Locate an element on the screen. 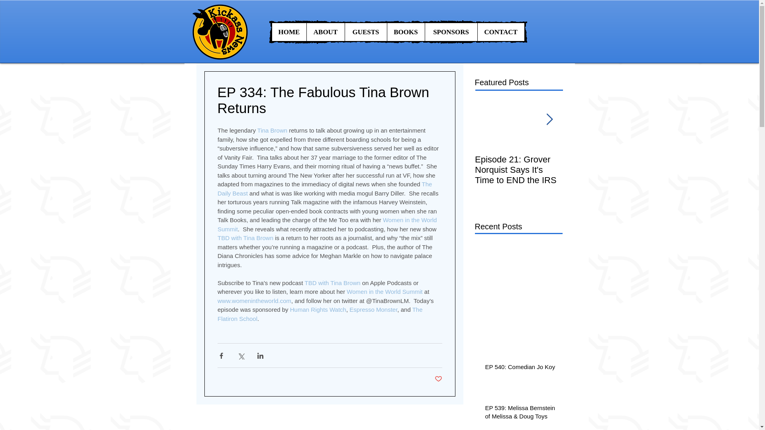 This screenshot has width=765, height=430. Post not marked as liked is located at coordinates (438, 379).